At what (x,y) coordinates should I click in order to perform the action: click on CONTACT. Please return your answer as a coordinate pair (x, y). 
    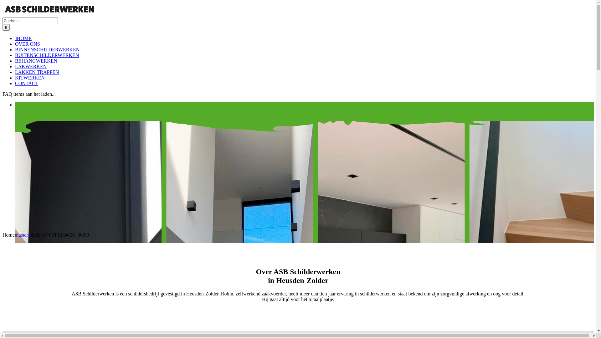
    Looking at the image, I should click on (27, 83).